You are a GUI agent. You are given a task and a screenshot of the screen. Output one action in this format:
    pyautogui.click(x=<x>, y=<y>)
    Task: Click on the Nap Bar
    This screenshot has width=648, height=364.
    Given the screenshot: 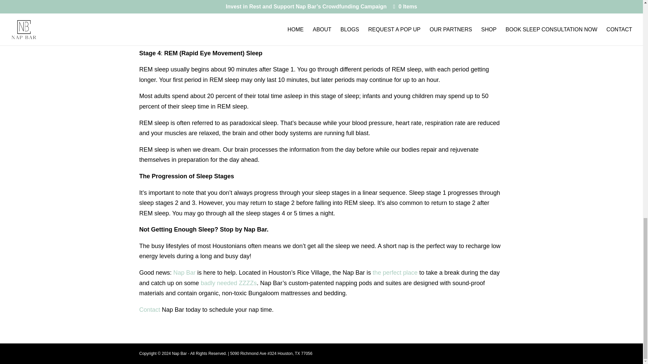 What is the action you would take?
    pyautogui.click(x=184, y=272)
    